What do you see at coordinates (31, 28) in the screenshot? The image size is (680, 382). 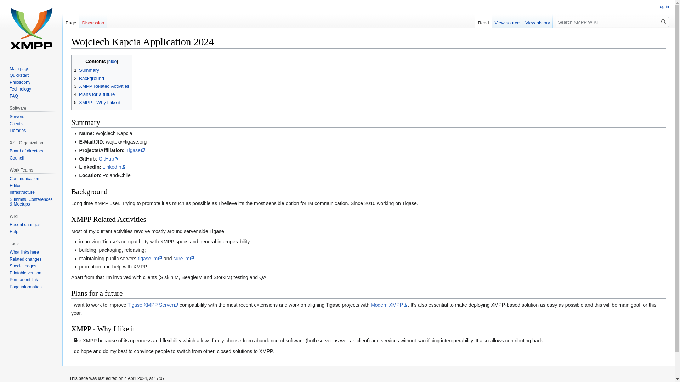 I see `Visit the main page` at bounding box center [31, 28].